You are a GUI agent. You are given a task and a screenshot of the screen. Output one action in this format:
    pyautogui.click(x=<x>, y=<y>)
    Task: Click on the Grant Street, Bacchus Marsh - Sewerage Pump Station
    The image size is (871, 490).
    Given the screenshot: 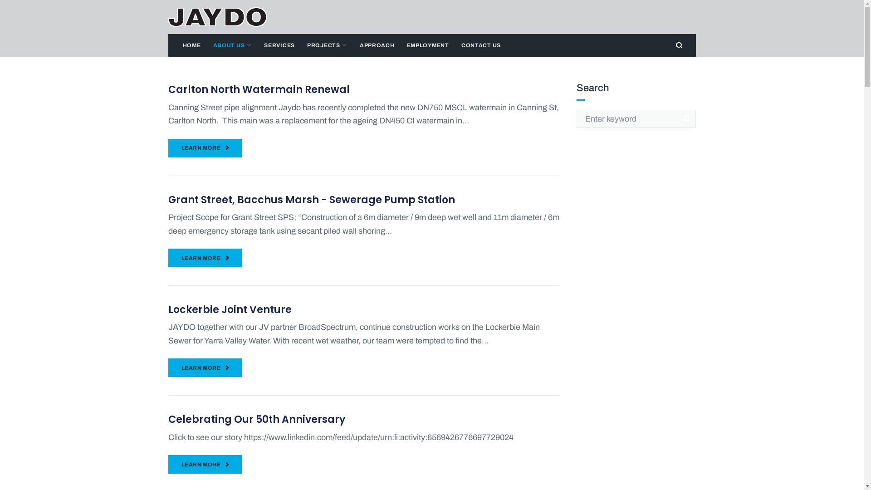 What is the action you would take?
    pyautogui.click(x=311, y=200)
    